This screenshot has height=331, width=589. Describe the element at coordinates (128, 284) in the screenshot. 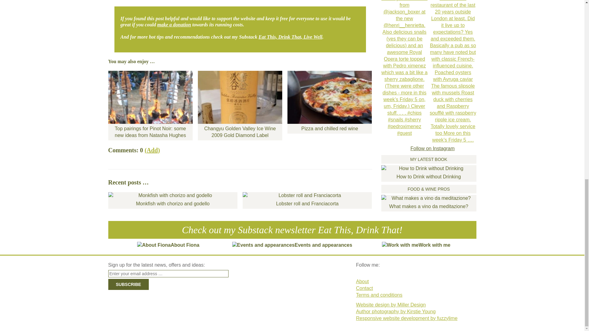

I see `Subscribe` at that location.